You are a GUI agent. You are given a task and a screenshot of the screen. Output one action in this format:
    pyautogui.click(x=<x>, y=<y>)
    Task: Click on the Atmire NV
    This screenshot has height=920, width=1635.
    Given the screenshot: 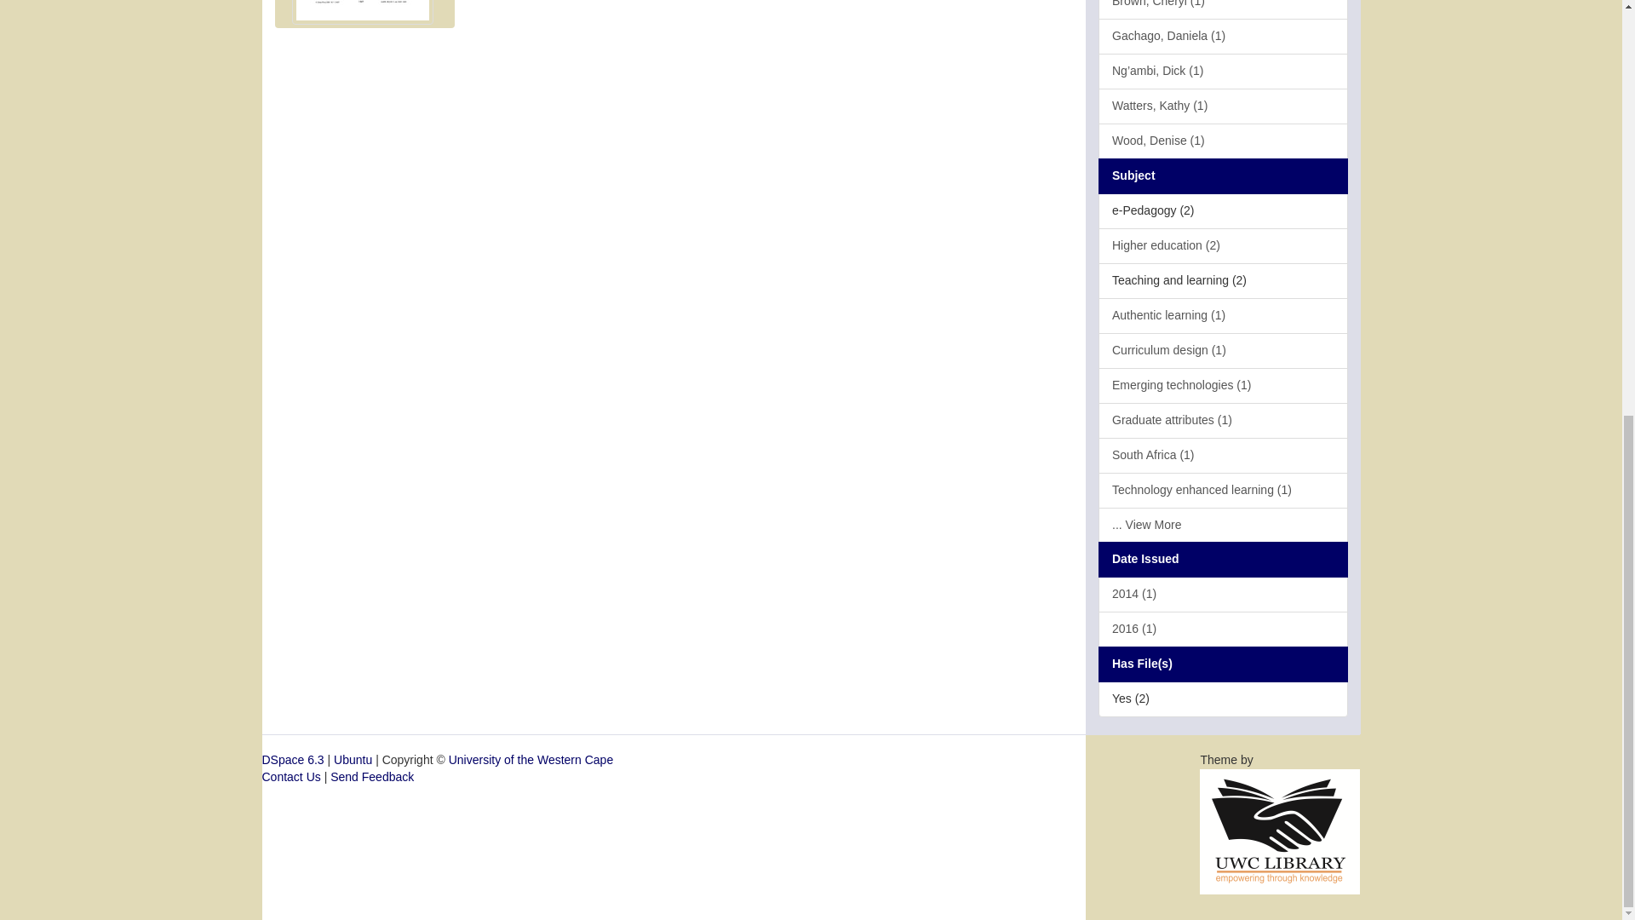 What is the action you would take?
    pyautogui.click(x=1280, y=831)
    